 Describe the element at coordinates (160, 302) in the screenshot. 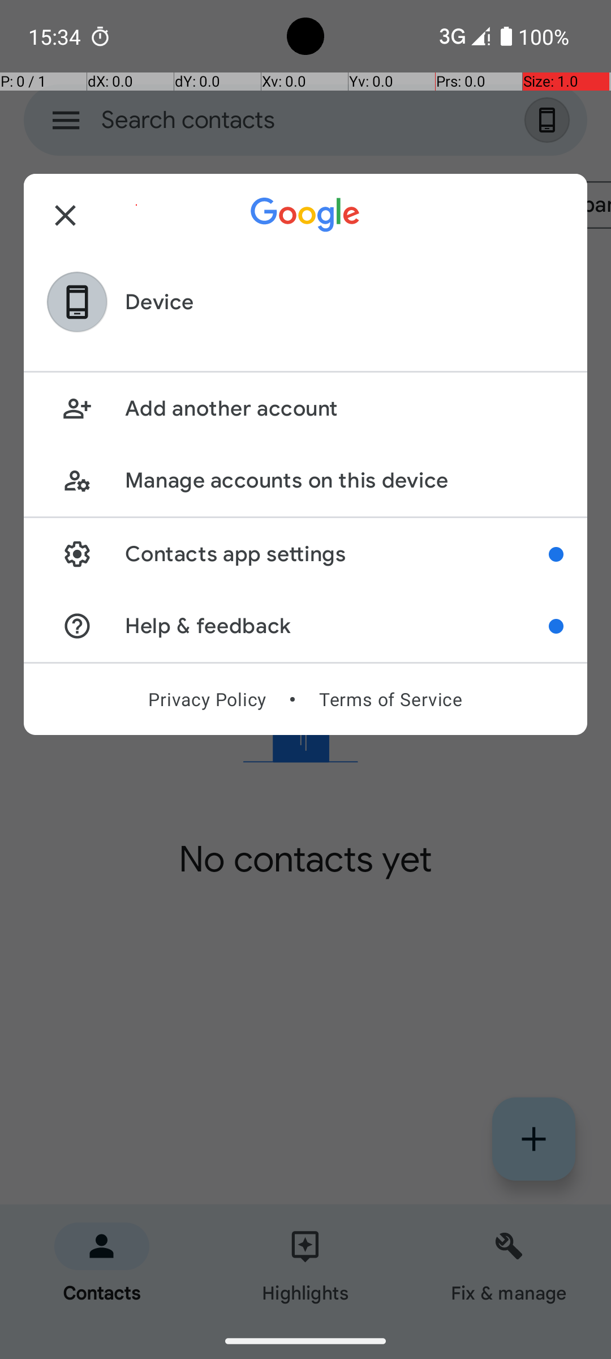

I see `Device` at that location.